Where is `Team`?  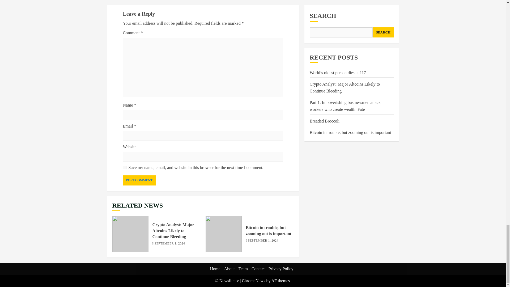 Team is located at coordinates (243, 269).